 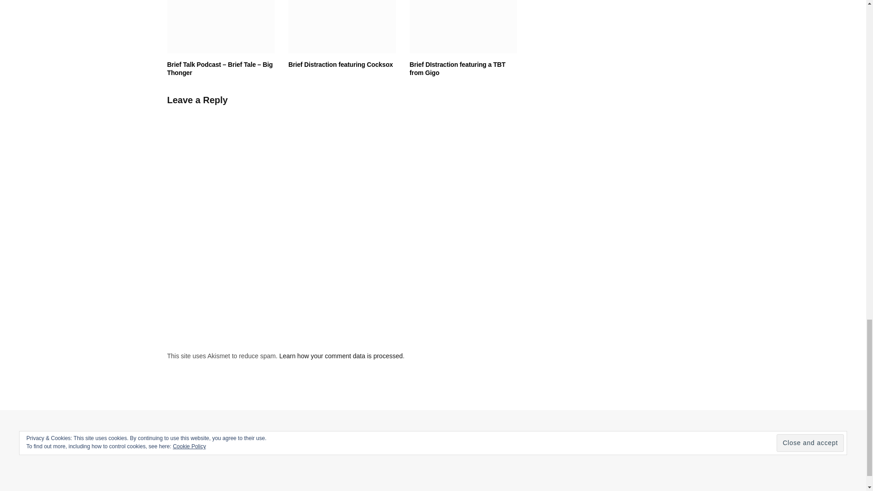 I want to click on Brief DIstraction featuring a TBT from Gigo, so click(x=463, y=26).